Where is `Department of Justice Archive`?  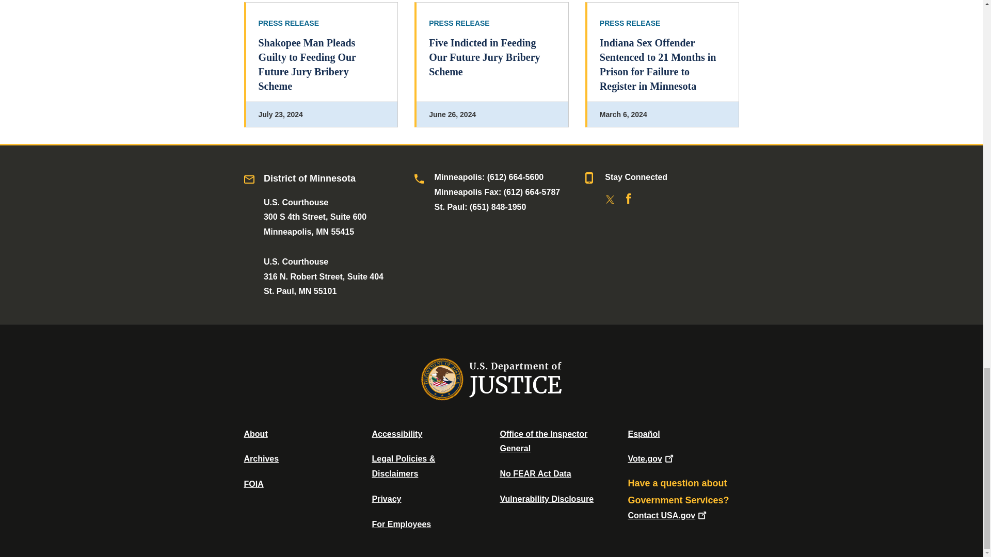
Department of Justice Archive is located at coordinates (261, 458).